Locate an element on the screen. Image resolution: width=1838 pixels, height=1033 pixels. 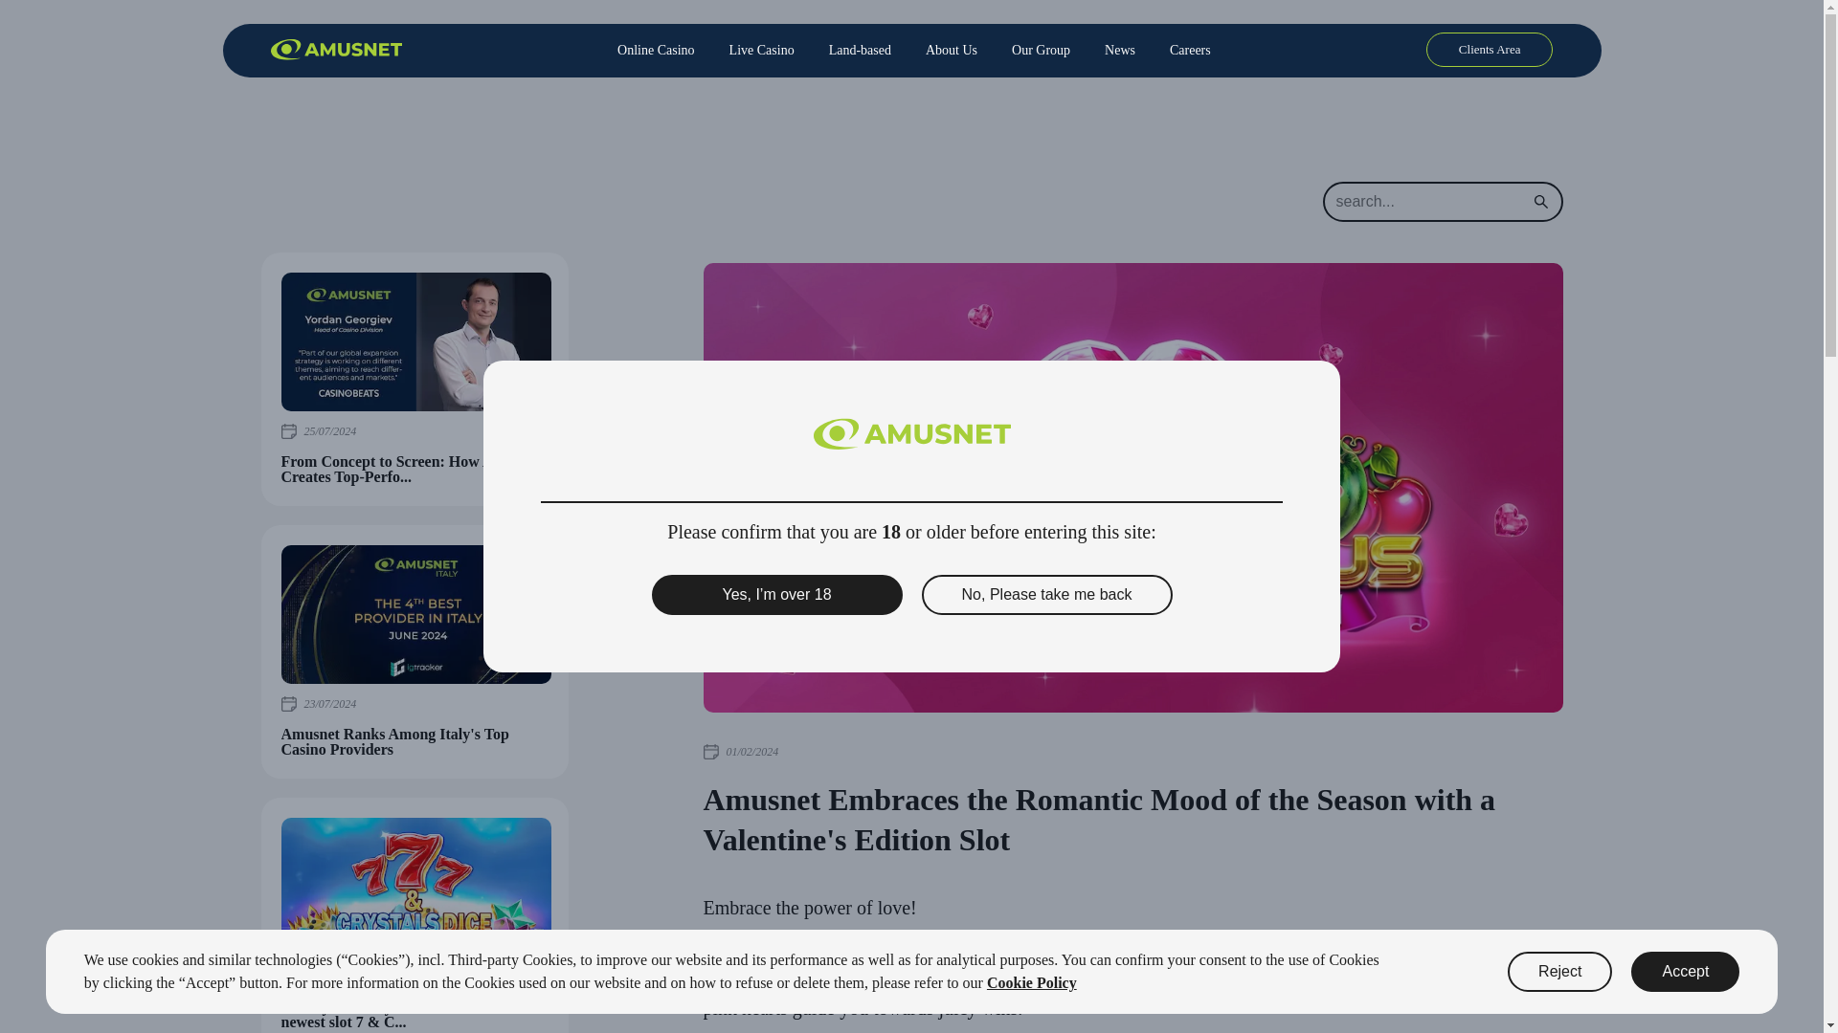
Land-based is located at coordinates (860, 50).